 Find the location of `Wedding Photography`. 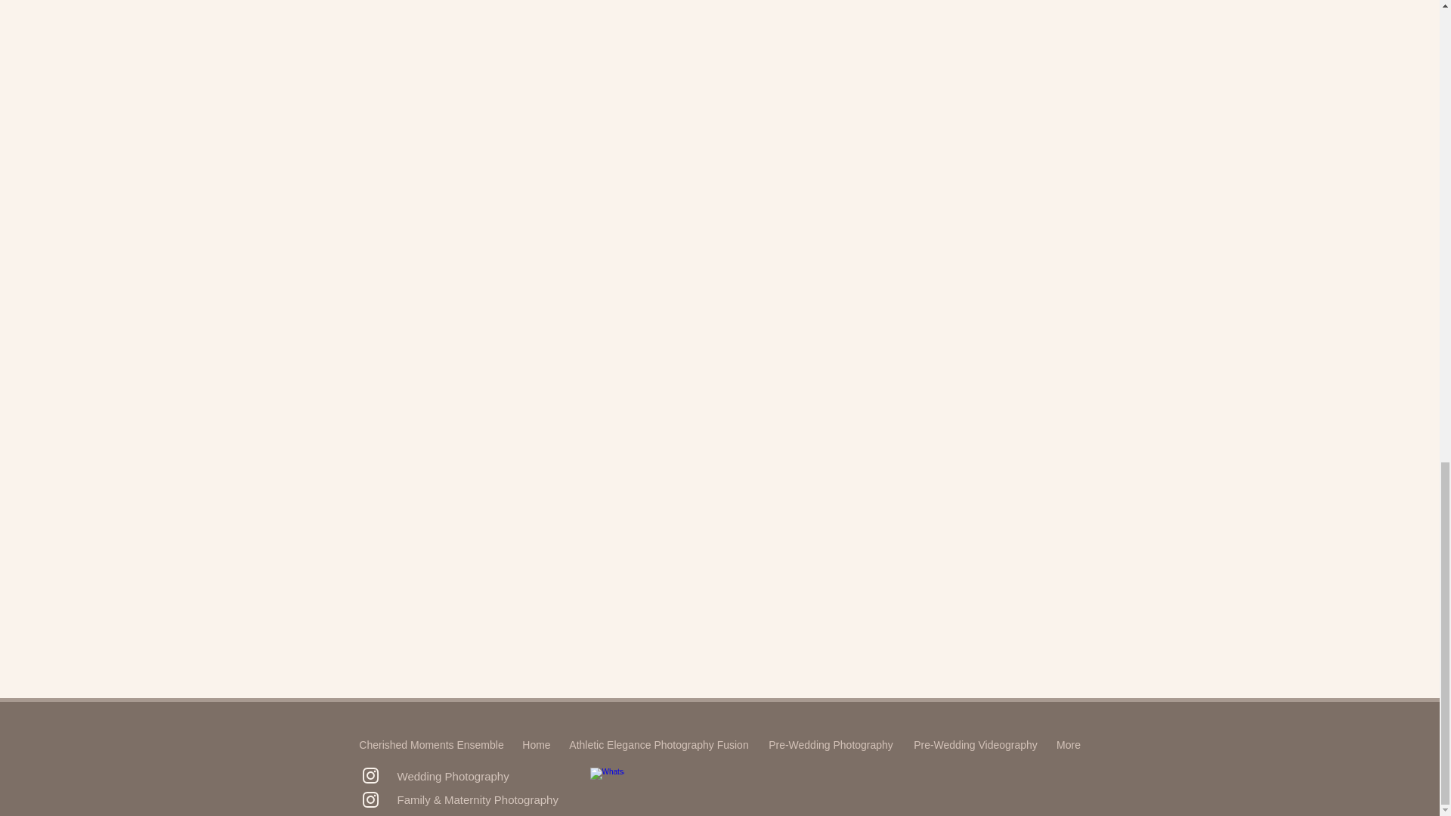

Wedding Photography is located at coordinates (453, 776).